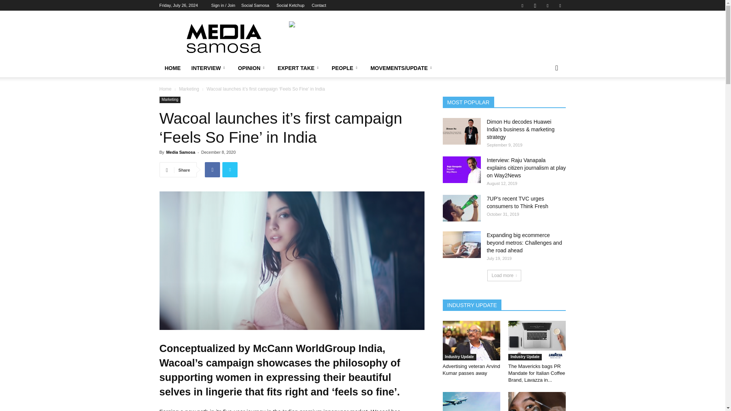 The height and width of the screenshot is (411, 731). I want to click on HOME, so click(172, 68).